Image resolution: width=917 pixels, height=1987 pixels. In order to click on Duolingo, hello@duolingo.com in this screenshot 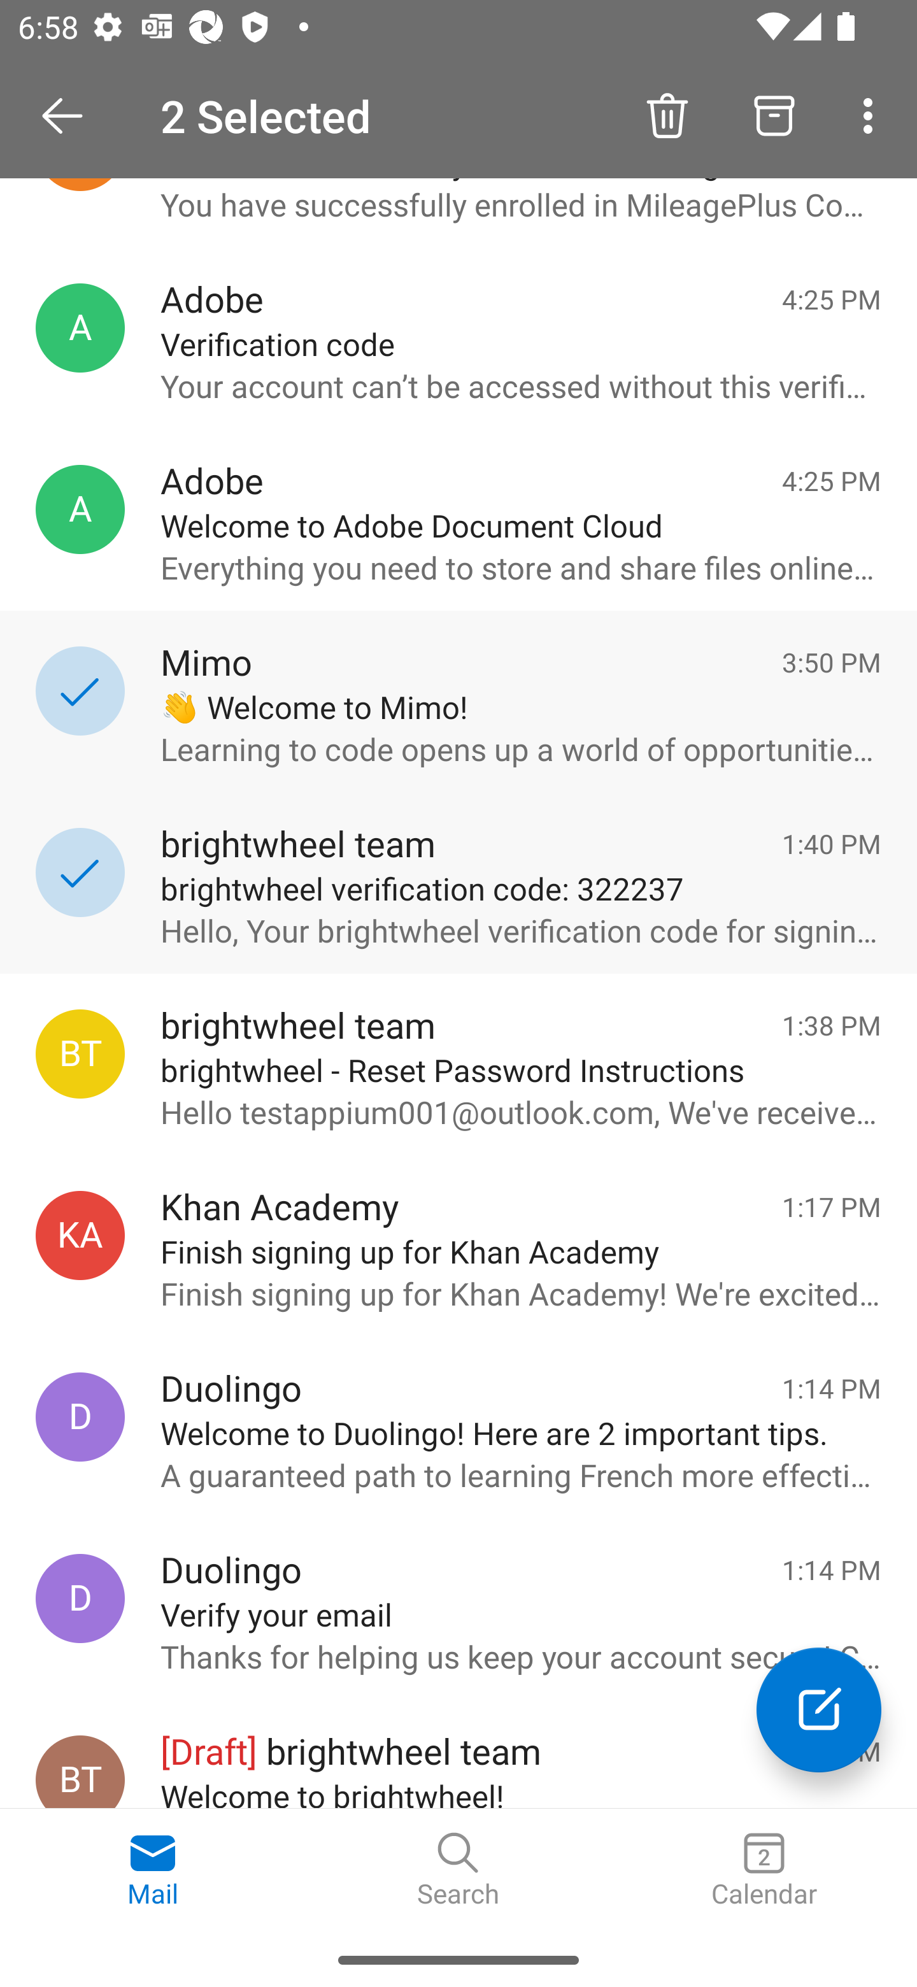, I will do `click(80, 1418)`.